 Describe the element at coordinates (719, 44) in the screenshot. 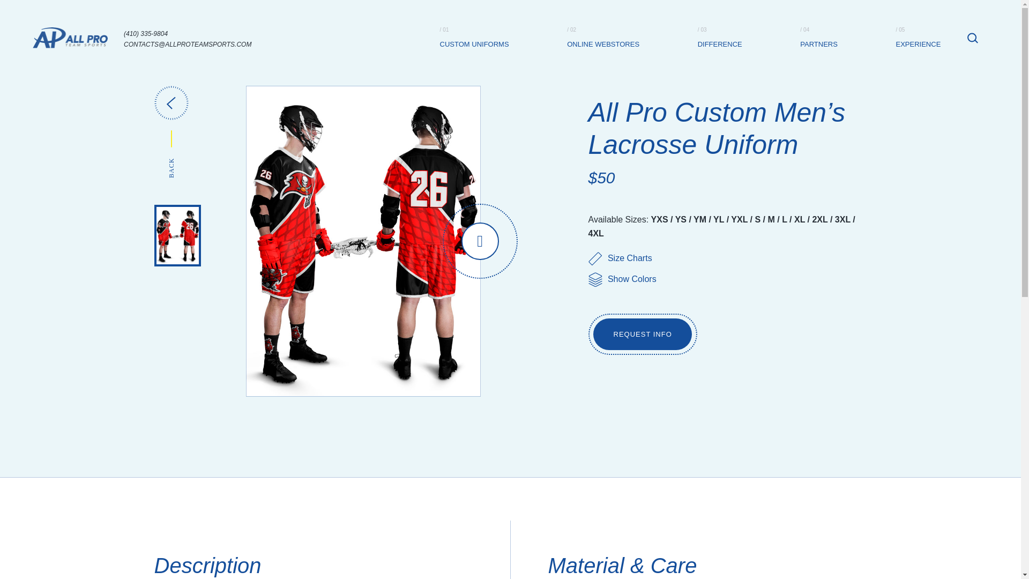

I see `DIFFERENCE` at that location.